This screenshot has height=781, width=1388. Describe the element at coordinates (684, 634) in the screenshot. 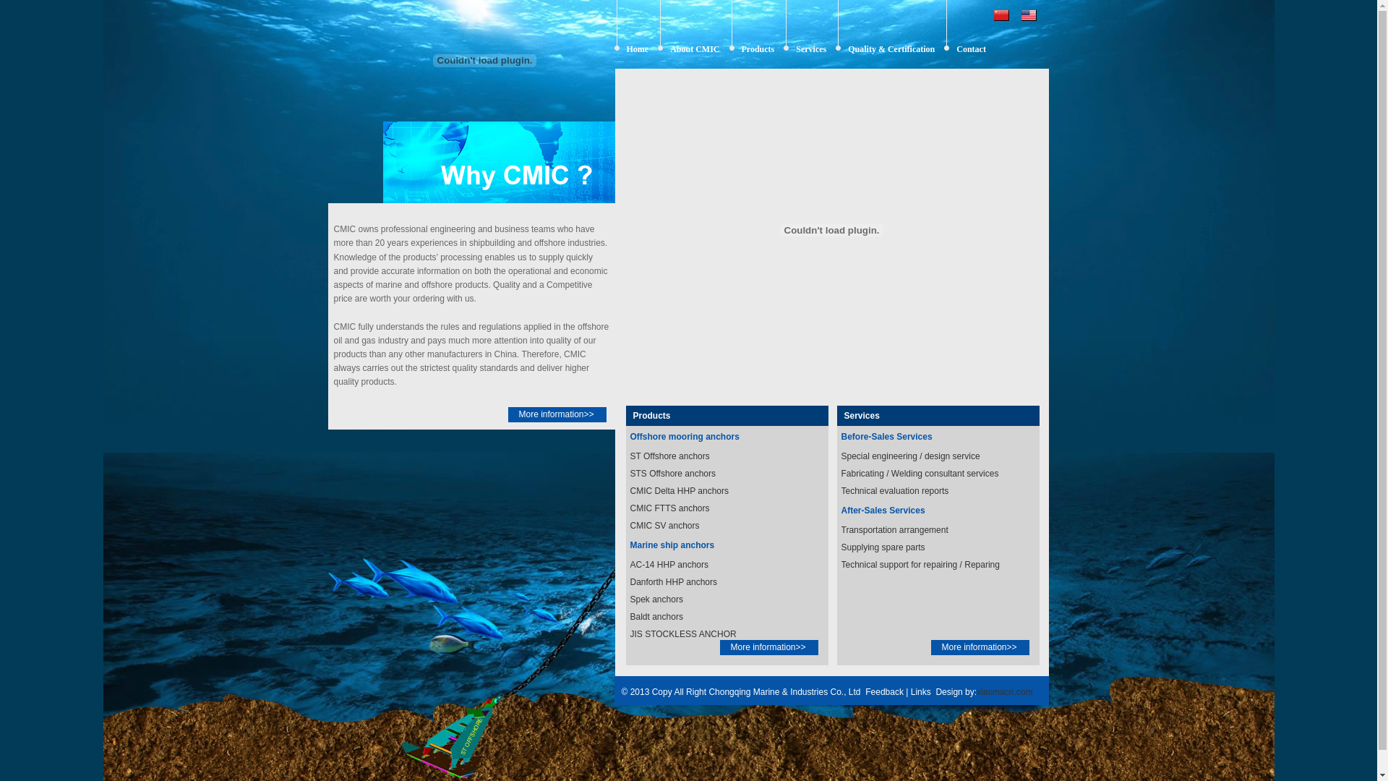

I see `JIS STOCKLESS ANCHOR` at that location.